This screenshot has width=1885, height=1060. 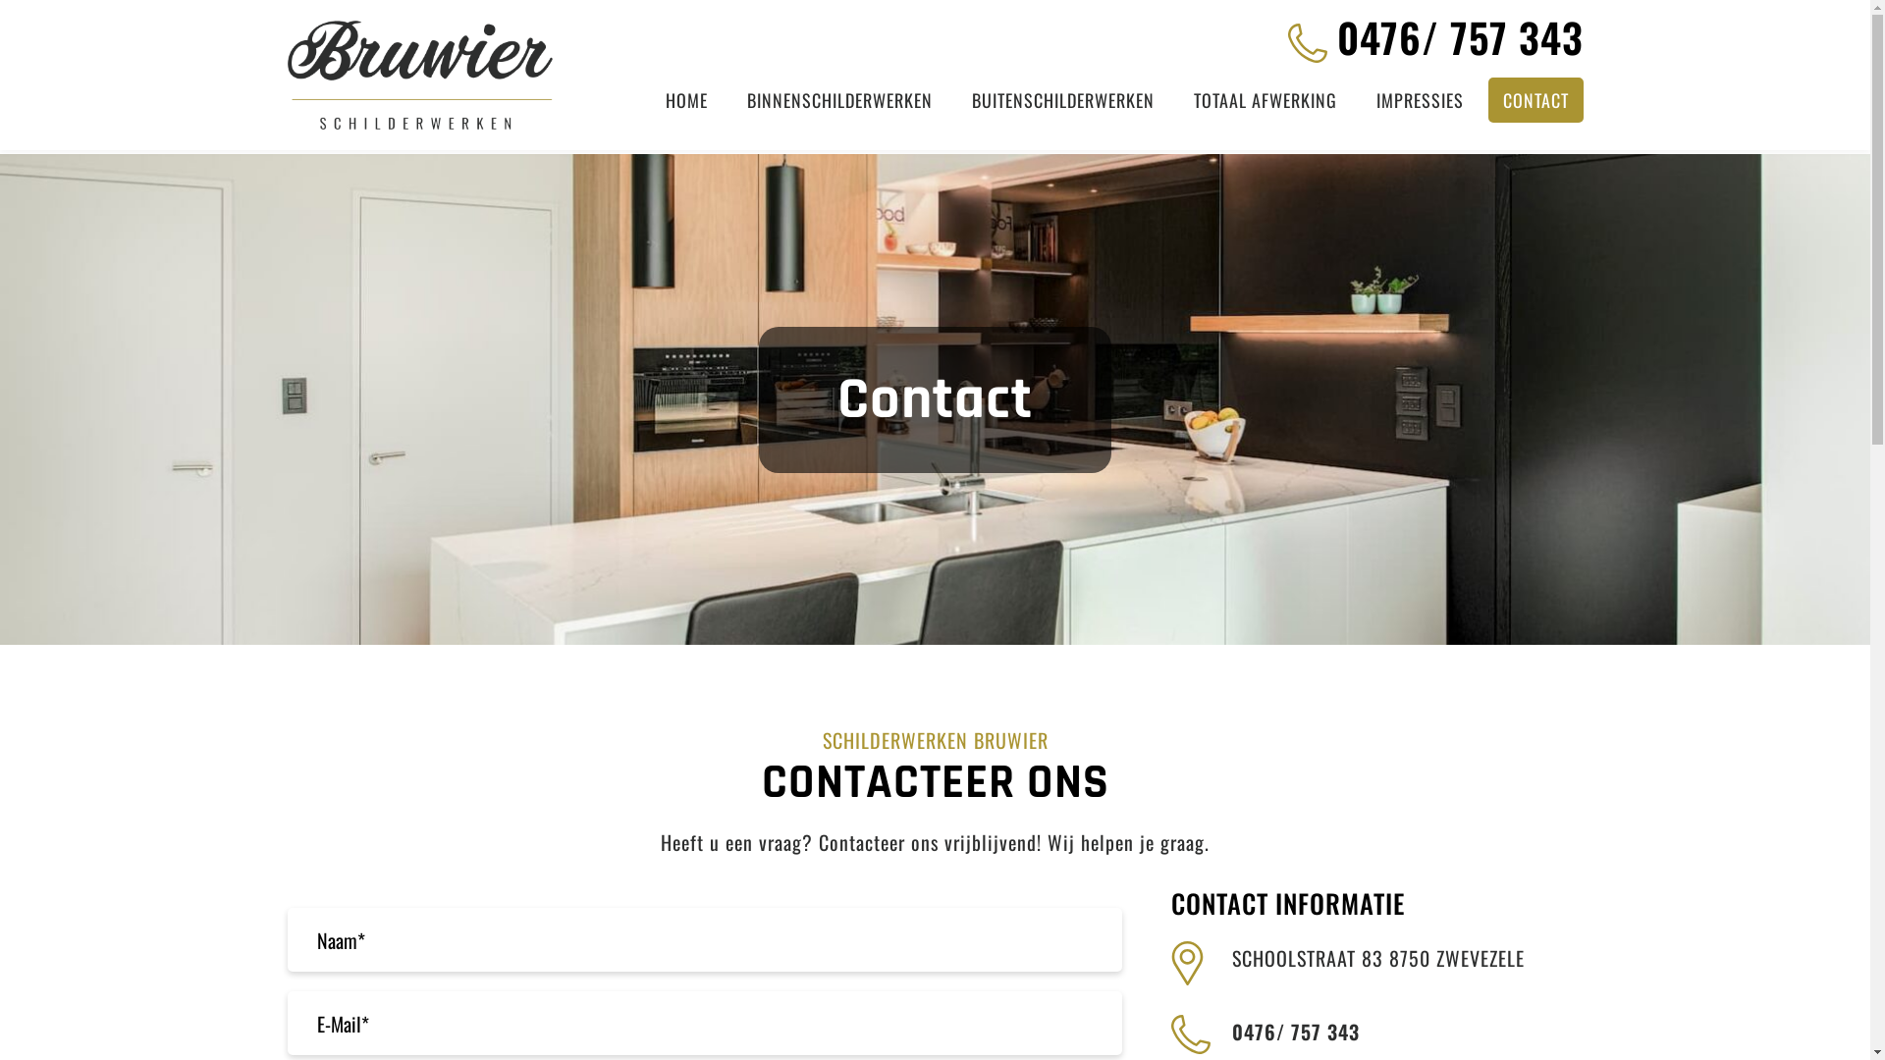 I want to click on BINNENSCHILDERWERKEN, so click(x=839, y=100).